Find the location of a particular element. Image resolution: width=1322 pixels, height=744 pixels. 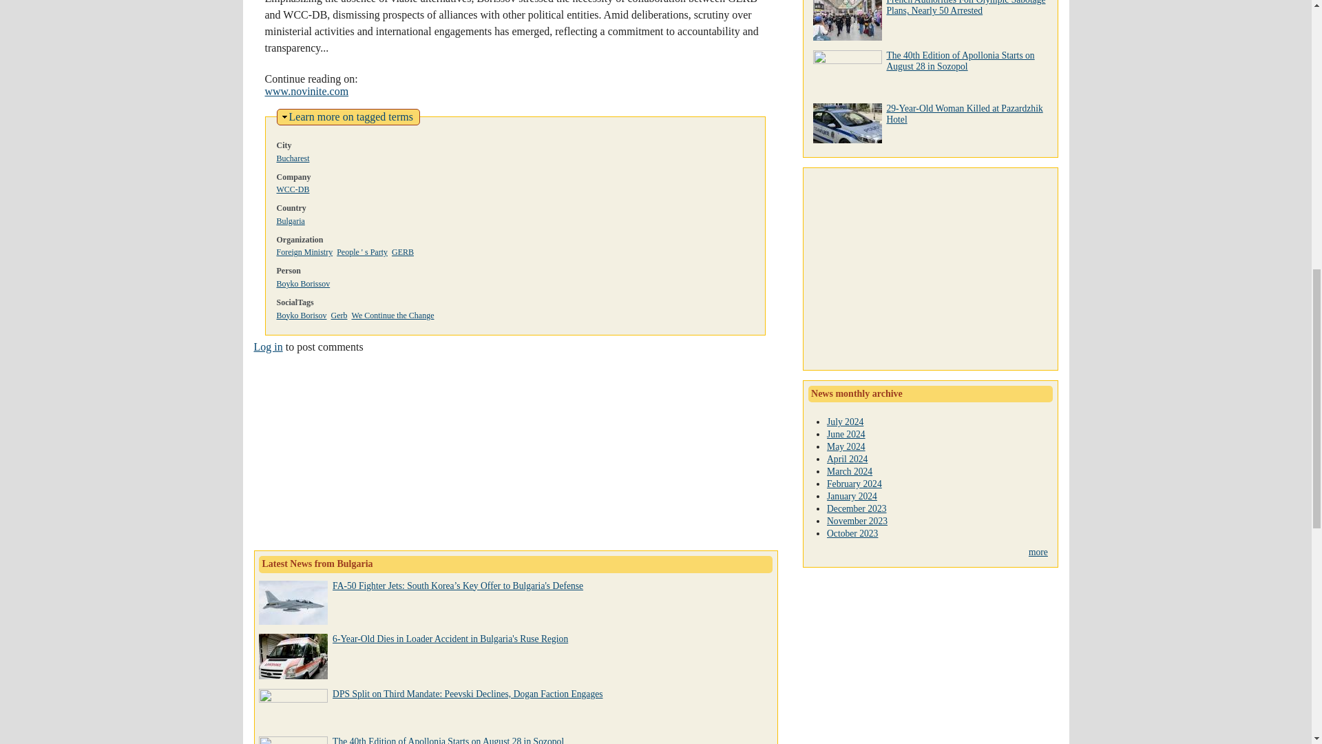

The 40th Edition of Apollonia Starts on August 28 in Sozopol is located at coordinates (293, 158).